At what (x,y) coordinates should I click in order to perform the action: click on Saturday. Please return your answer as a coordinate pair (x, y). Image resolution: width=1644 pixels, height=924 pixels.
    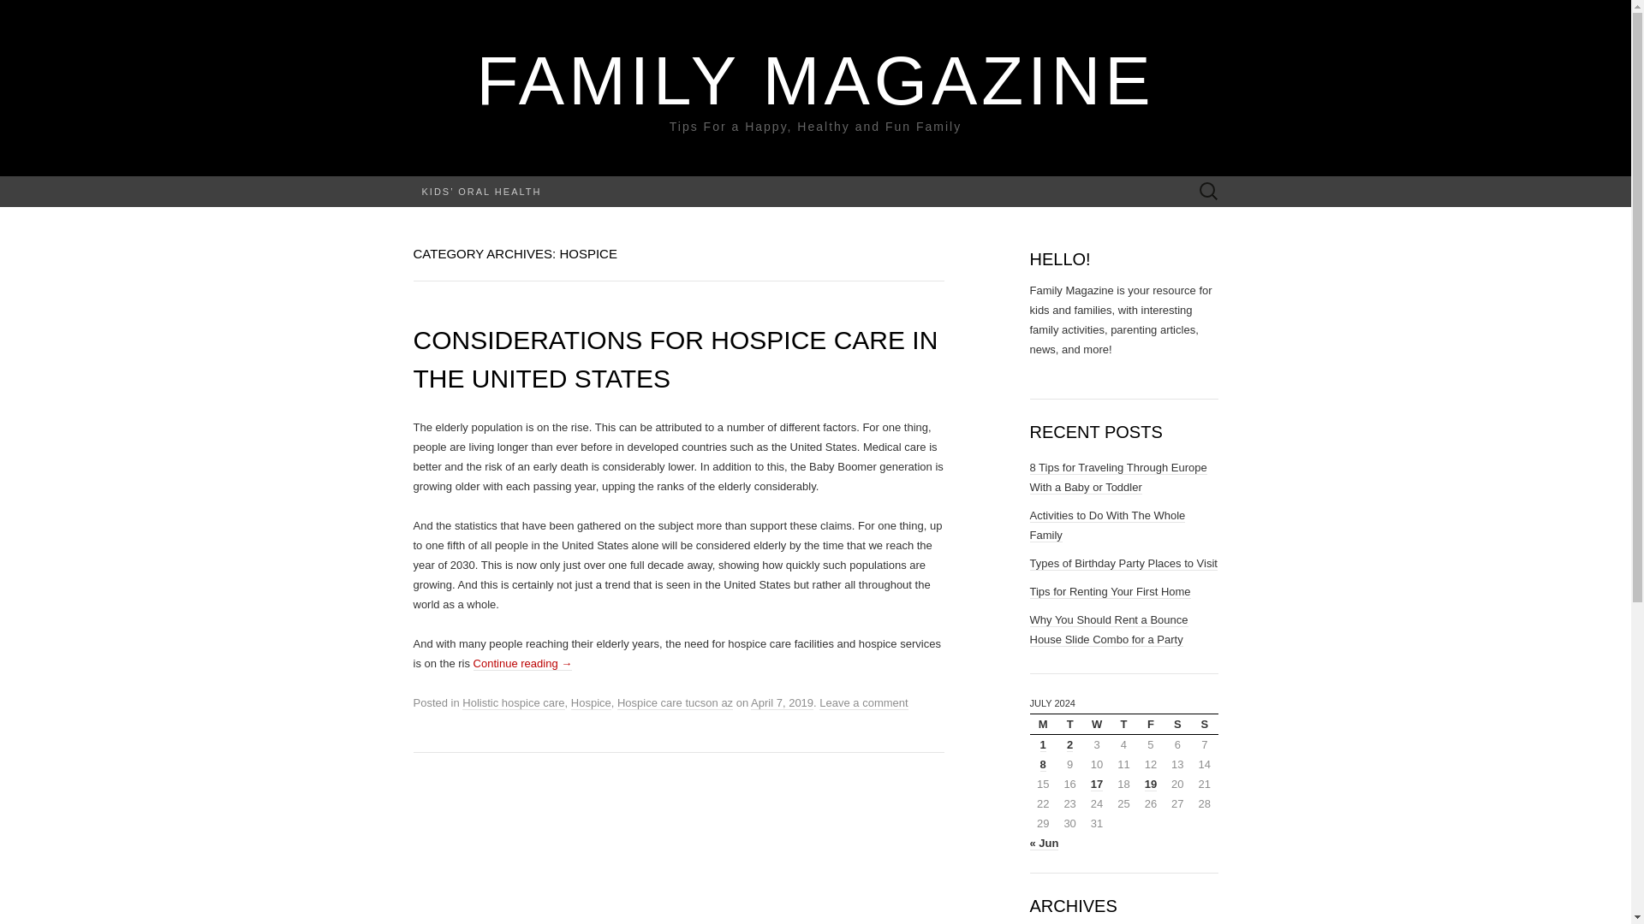
    Looking at the image, I should click on (1176, 724).